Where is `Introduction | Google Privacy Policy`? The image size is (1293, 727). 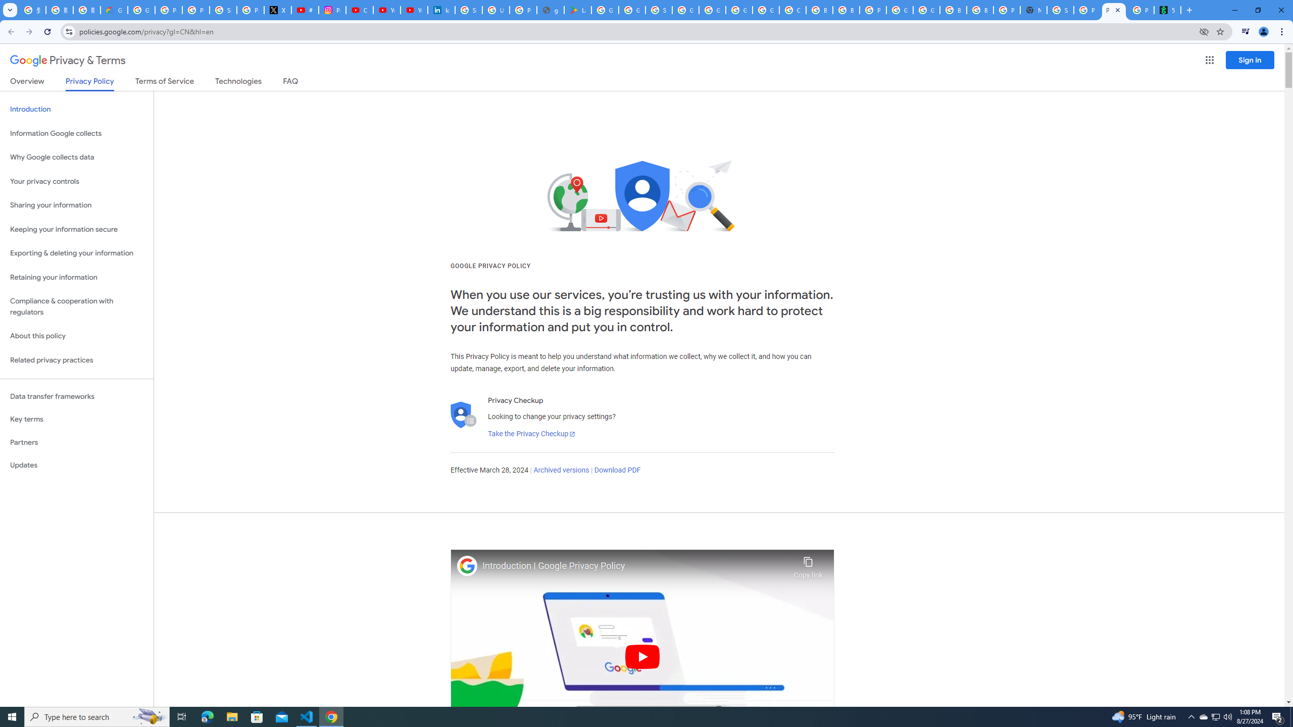
Introduction | Google Privacy Policy is located at coordinates (635, 566).